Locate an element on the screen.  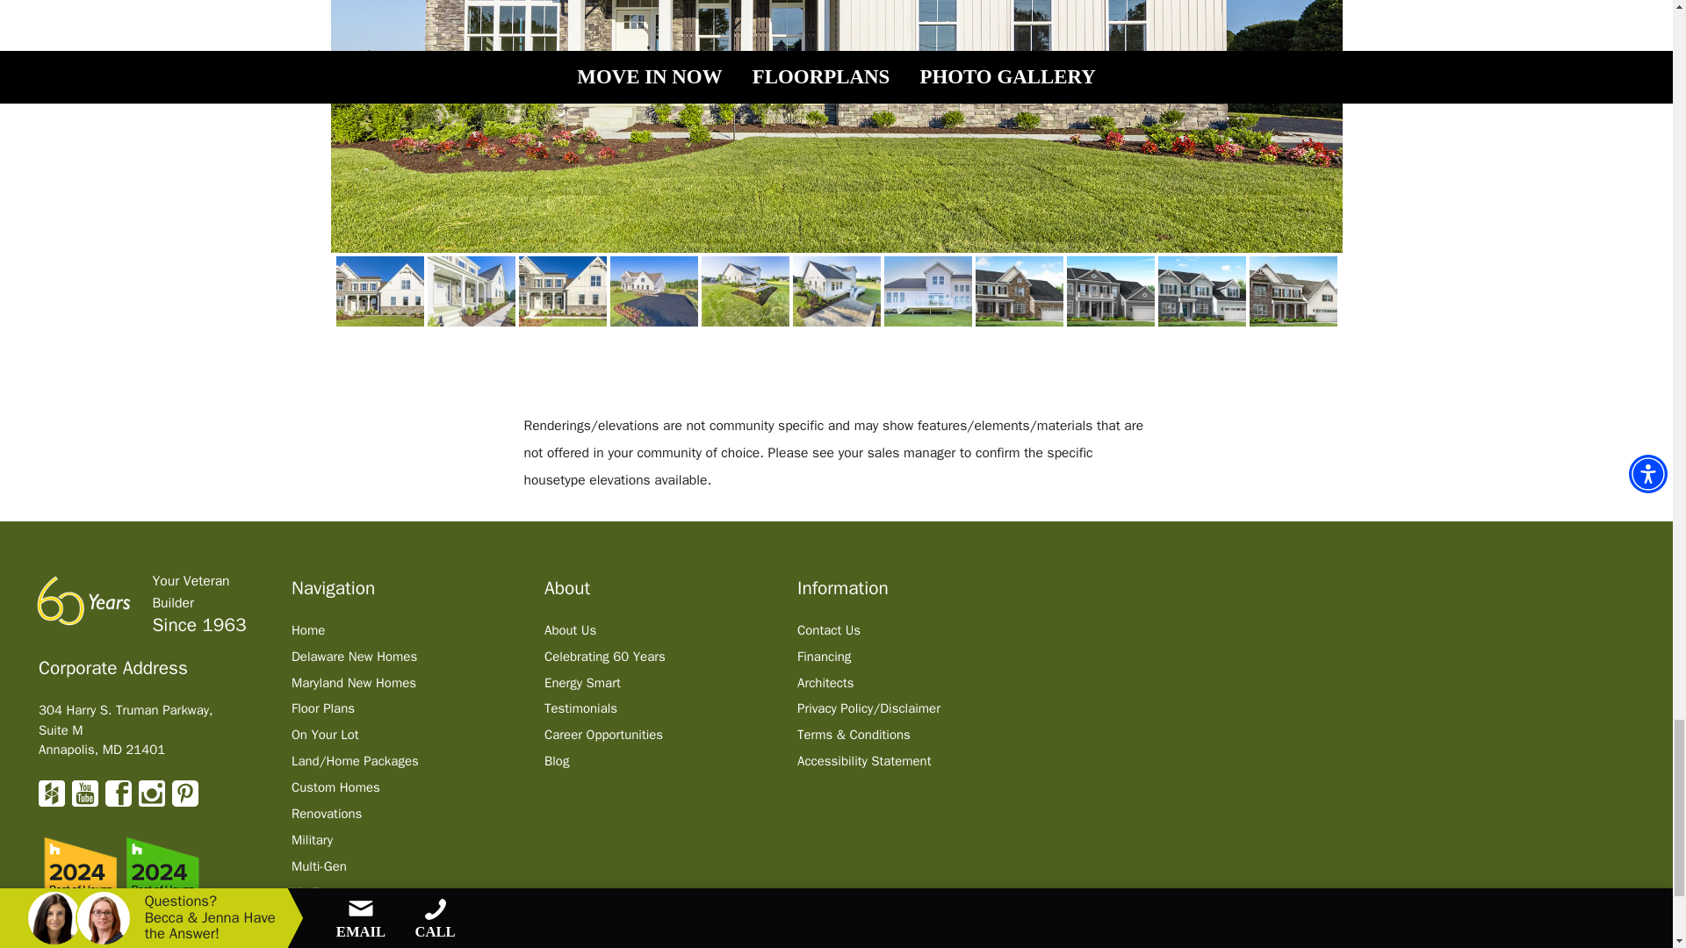
Maryland New Homes is located at coordinates (354, 683).